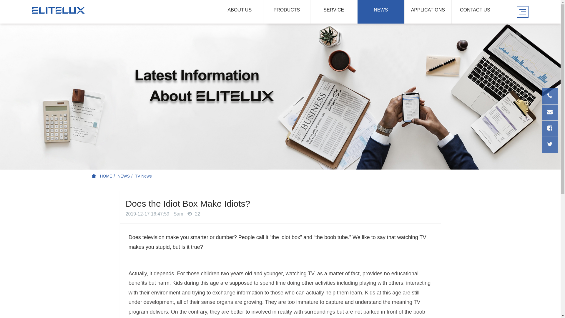 The height and width of the screenshot is (318, 565). I want to click on EMAIL, so click(550, 112).